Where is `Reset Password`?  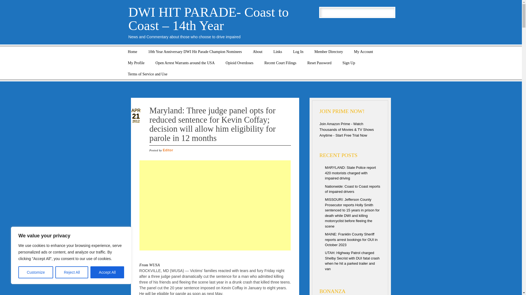
Reset Password is located at coordinates (319, 63).